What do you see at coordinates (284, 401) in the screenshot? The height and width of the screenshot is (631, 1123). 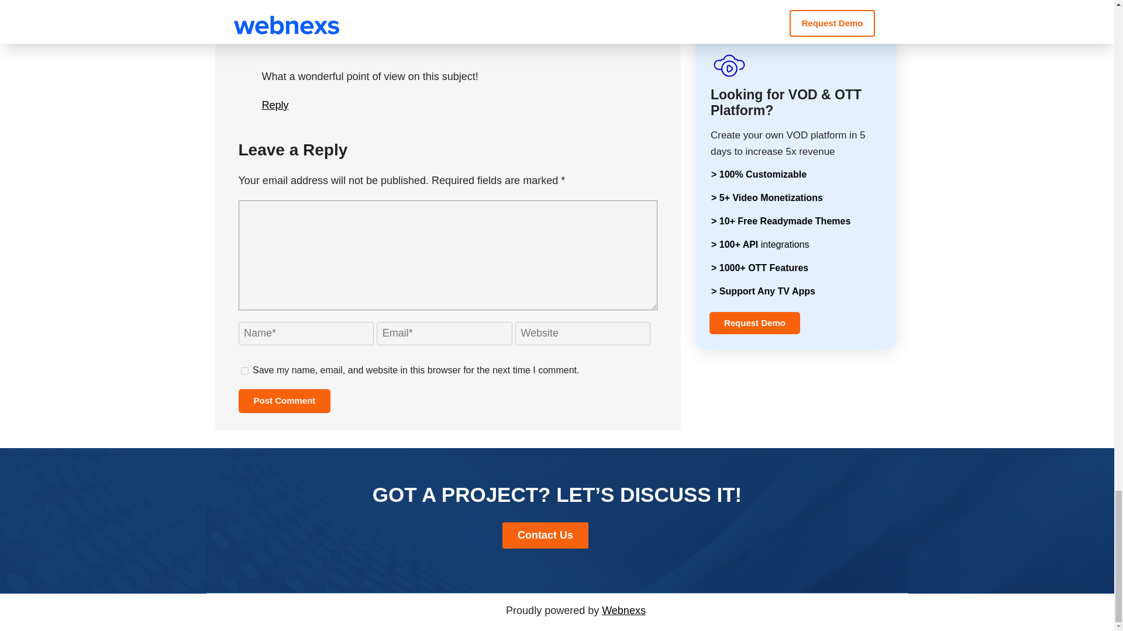 I see `Post Comment` at bounding box center [284, 401].